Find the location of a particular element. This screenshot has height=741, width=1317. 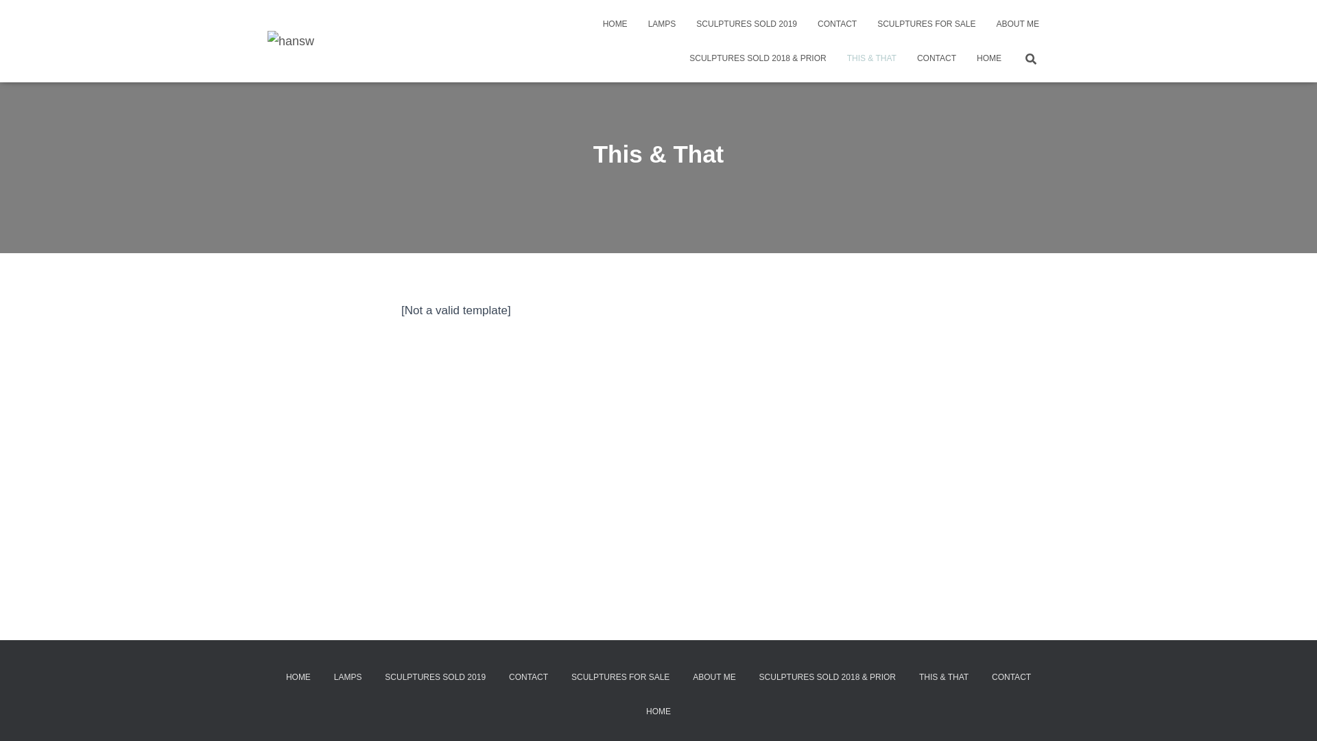

HOME is located at coordinates (989, 58).